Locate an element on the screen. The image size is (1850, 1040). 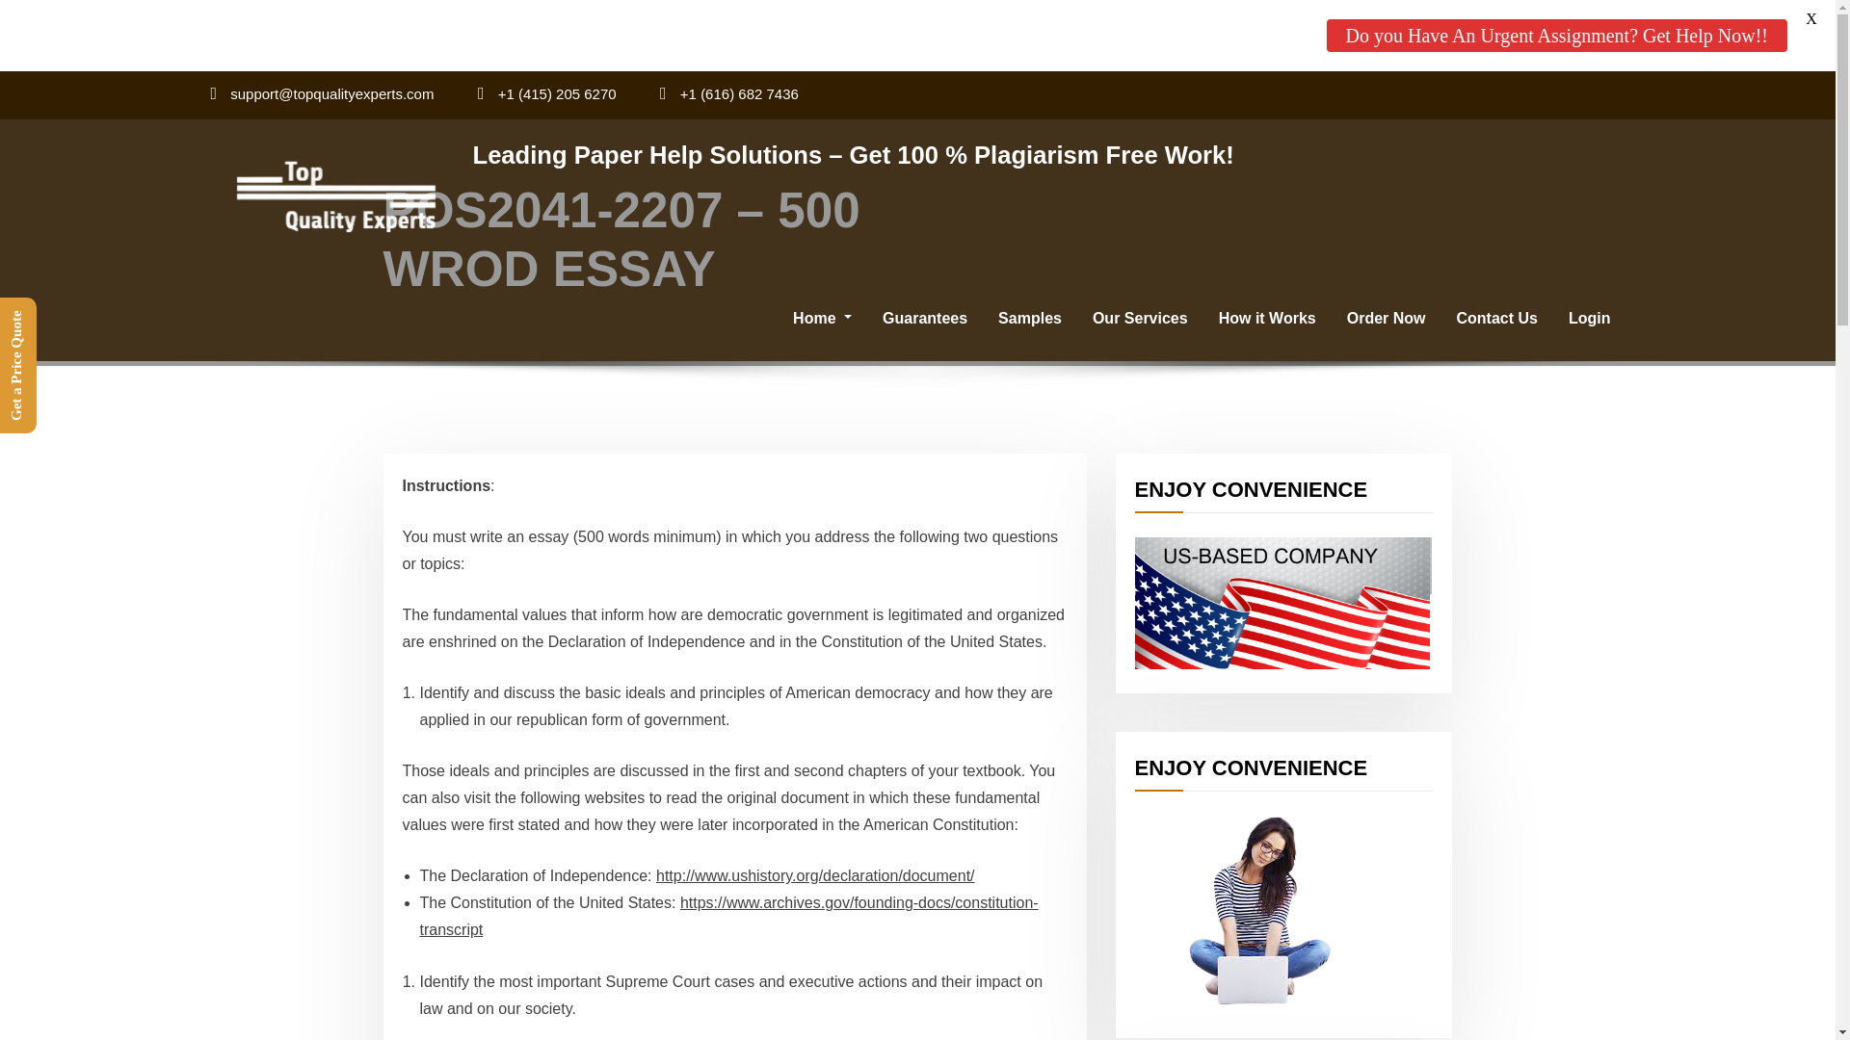
Get a Price Quote is located at coordinates (66, 316).